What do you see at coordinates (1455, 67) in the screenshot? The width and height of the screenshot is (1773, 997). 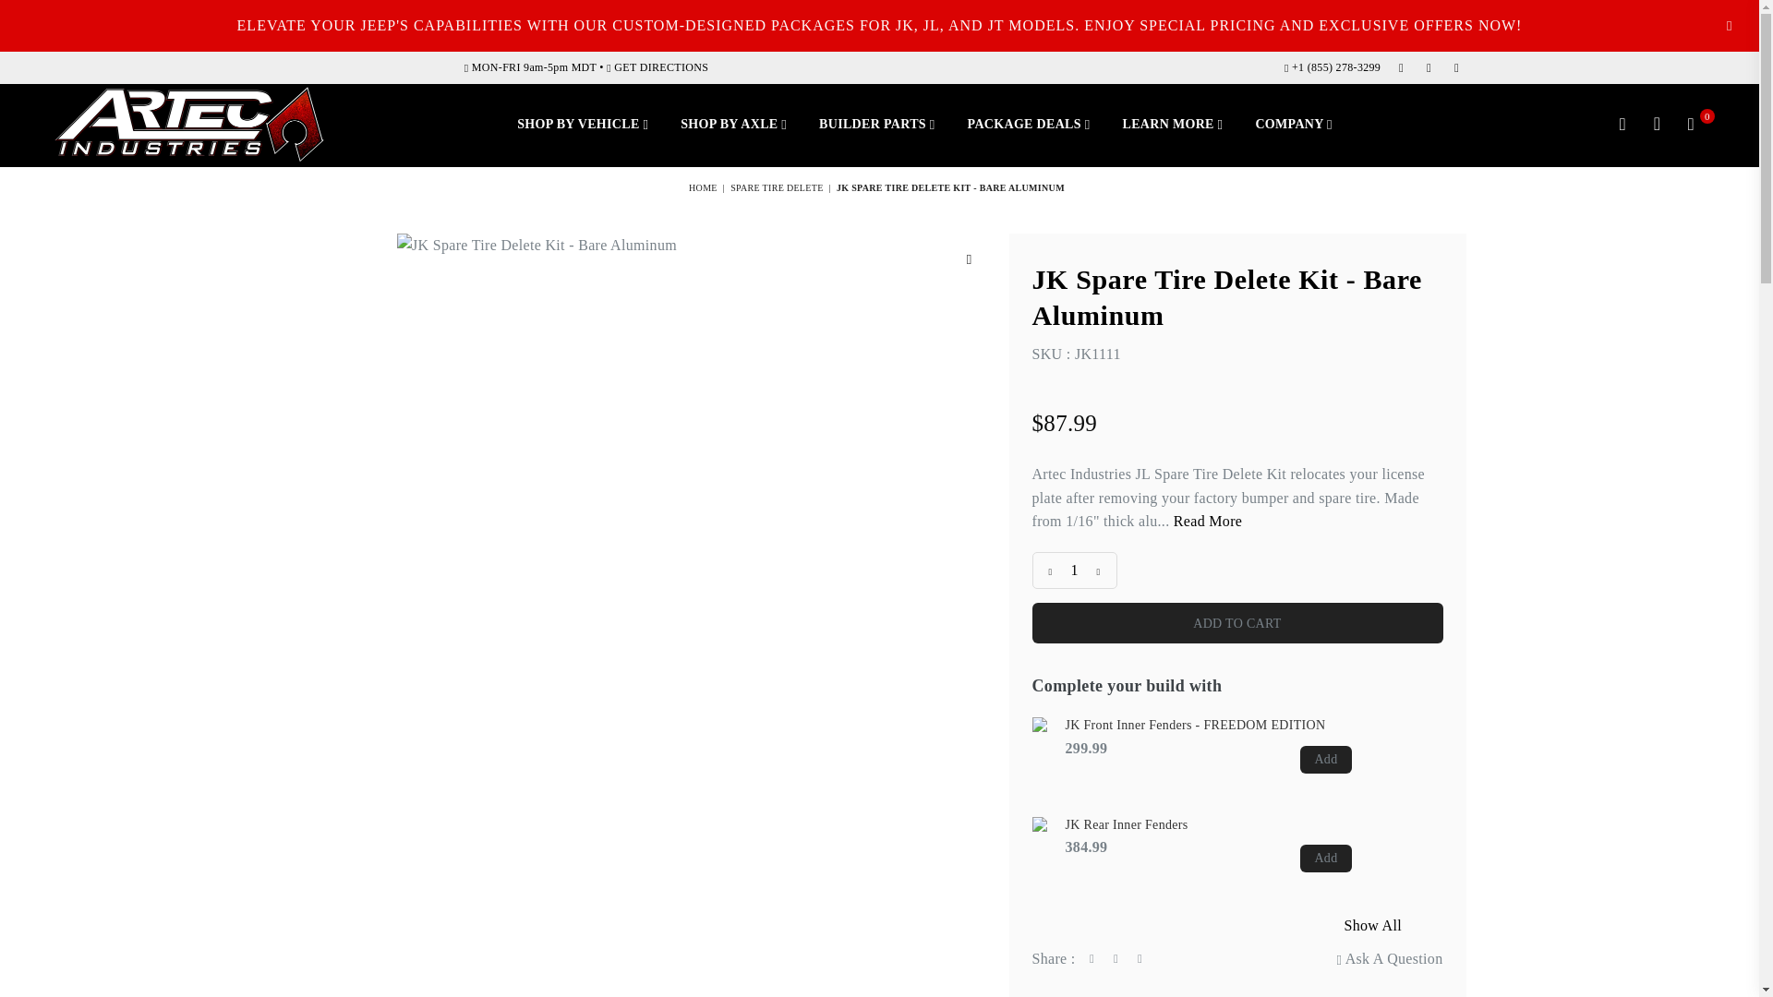 I see `YouTube` at bounding box center [1455, 67].